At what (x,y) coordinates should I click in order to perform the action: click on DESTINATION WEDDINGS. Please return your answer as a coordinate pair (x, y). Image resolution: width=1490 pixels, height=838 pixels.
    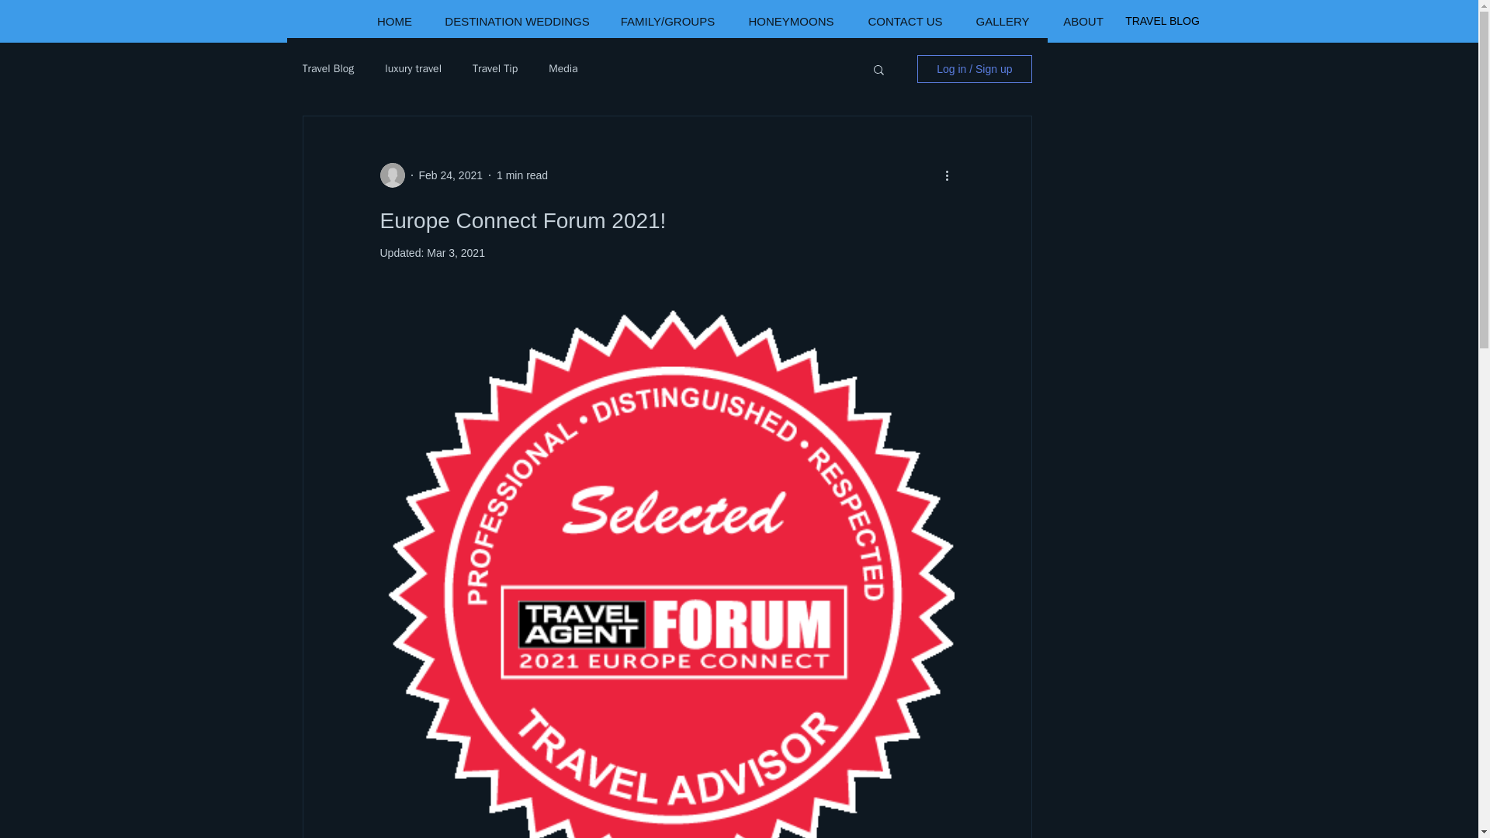
    Looking at the image, I should click on (517, 21).